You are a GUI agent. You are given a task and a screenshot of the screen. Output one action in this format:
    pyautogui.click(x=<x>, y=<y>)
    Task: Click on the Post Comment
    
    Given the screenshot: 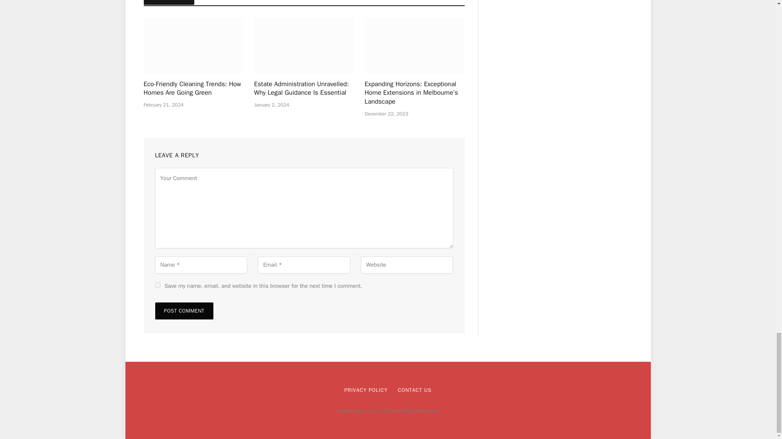 What is the action you would take?
    pyautogui.click(x=184, y=311)
    